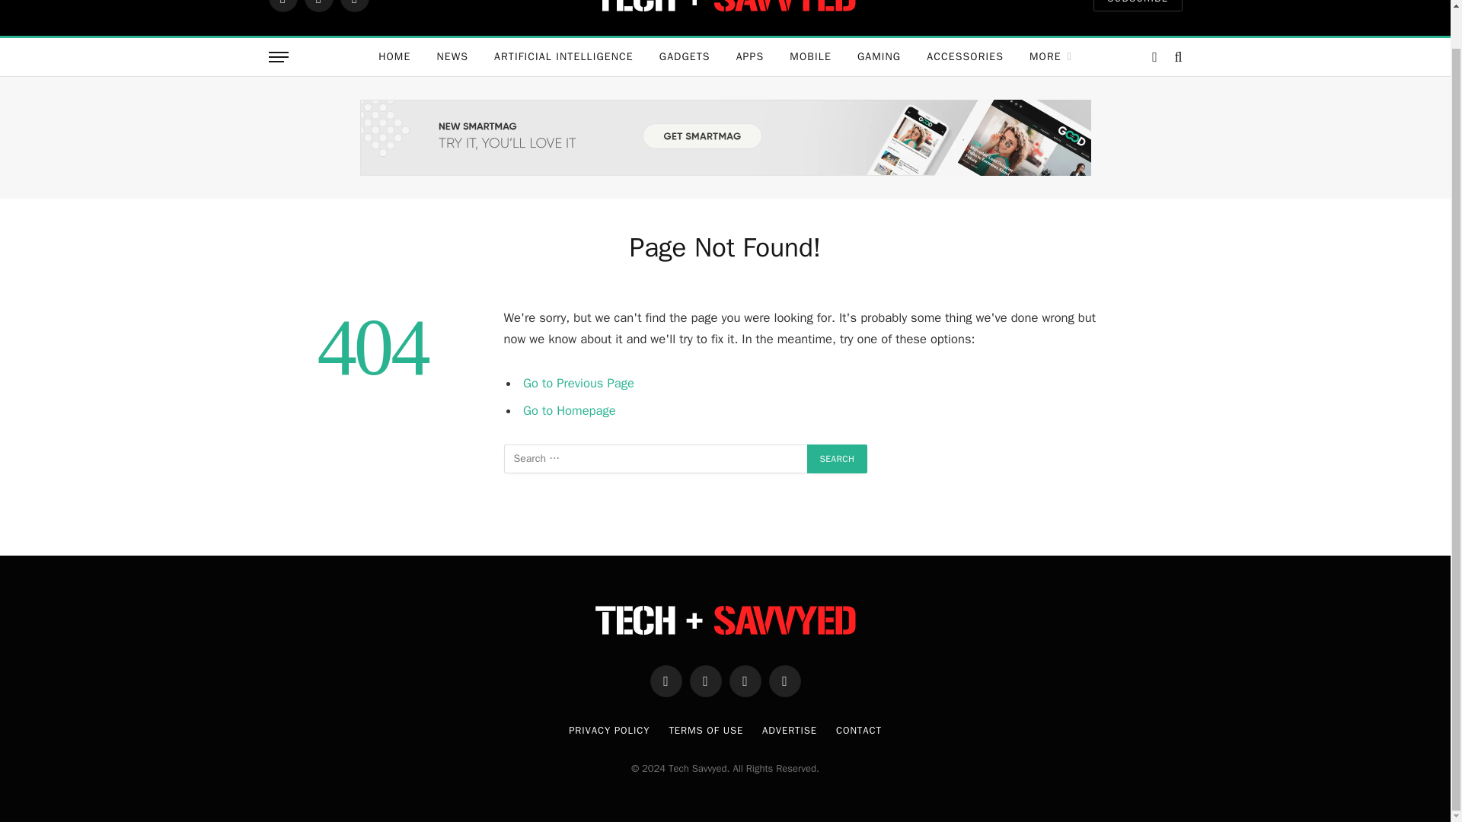 The height and width of the screenshot is (822, 1462). What do you see at coordinates (1138, 5) in the screenshot?
I see `SUBSCRIBE` at bounding box center [1138, 5].